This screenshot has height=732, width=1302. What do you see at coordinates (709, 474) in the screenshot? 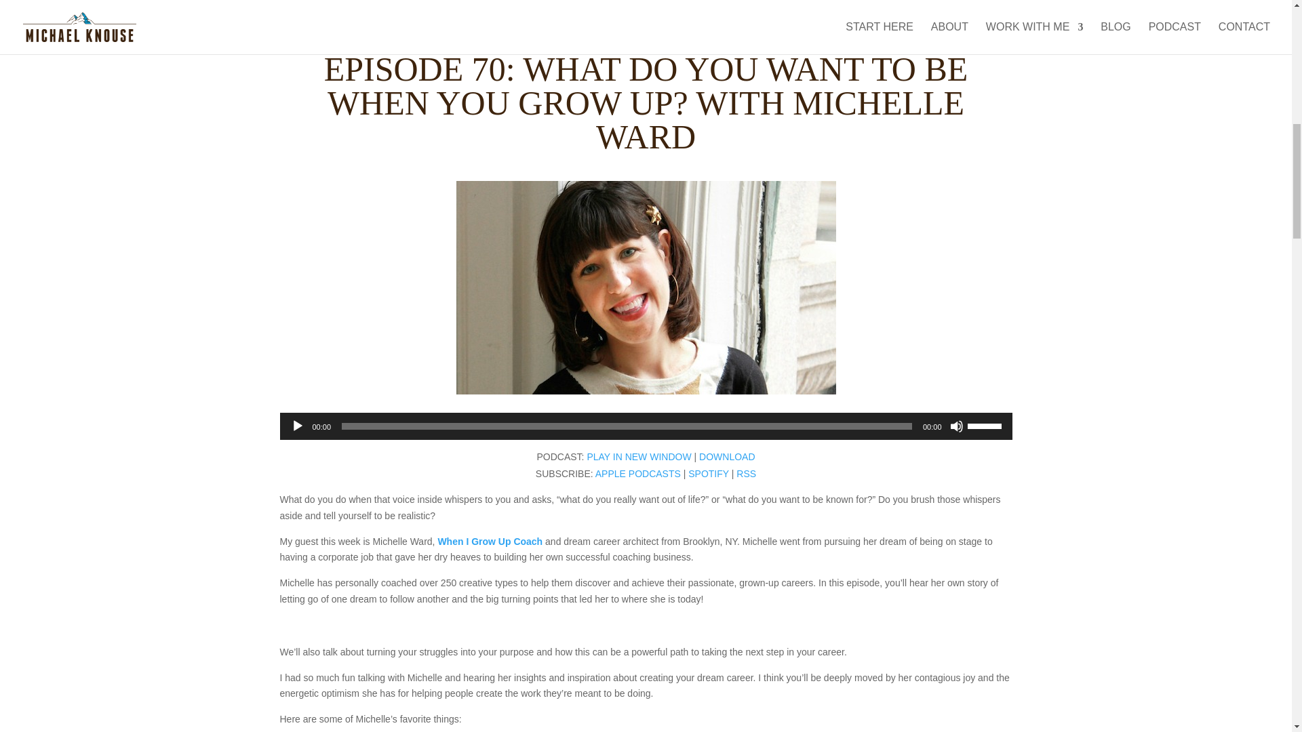
I see `SPOTIFY` at bounding box center [709, 474].